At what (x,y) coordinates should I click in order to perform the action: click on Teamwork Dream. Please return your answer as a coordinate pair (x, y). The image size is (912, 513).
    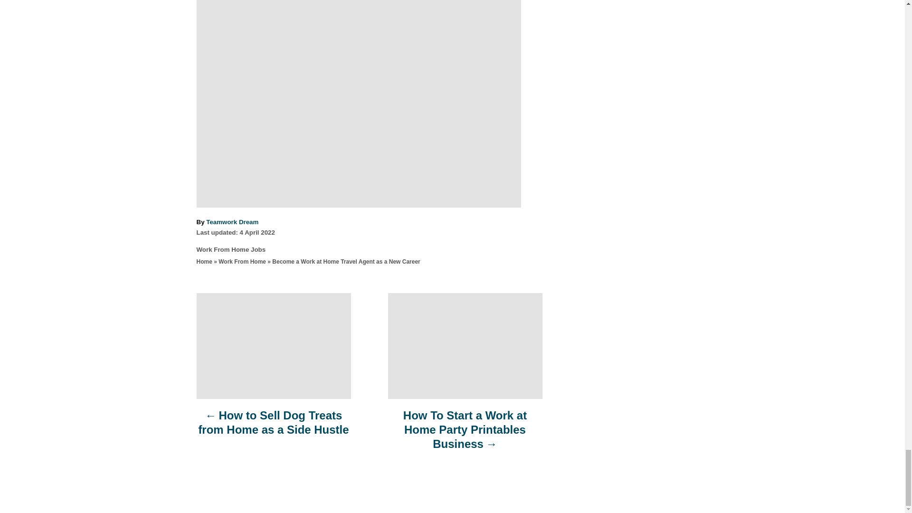
    Looking at the image, I should click on (232, 222).